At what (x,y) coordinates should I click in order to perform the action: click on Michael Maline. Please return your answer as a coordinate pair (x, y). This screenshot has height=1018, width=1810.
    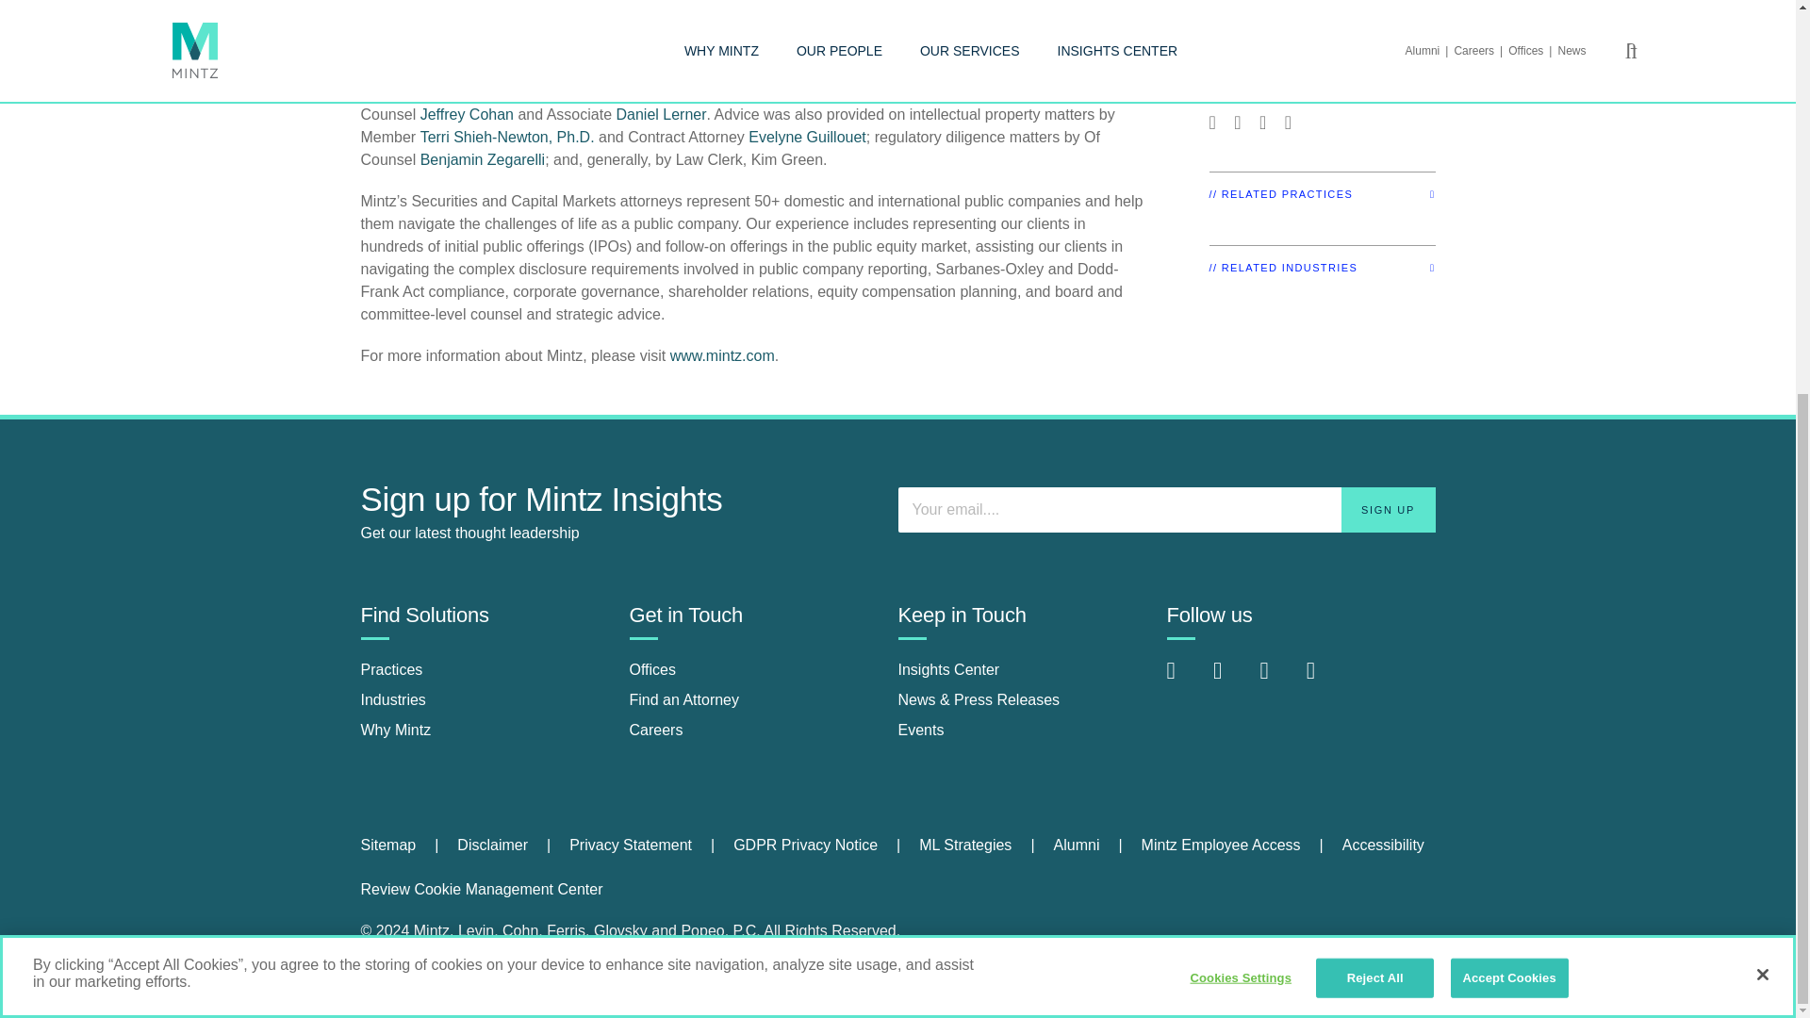
    Looking at the image, I should click on (960, 90).